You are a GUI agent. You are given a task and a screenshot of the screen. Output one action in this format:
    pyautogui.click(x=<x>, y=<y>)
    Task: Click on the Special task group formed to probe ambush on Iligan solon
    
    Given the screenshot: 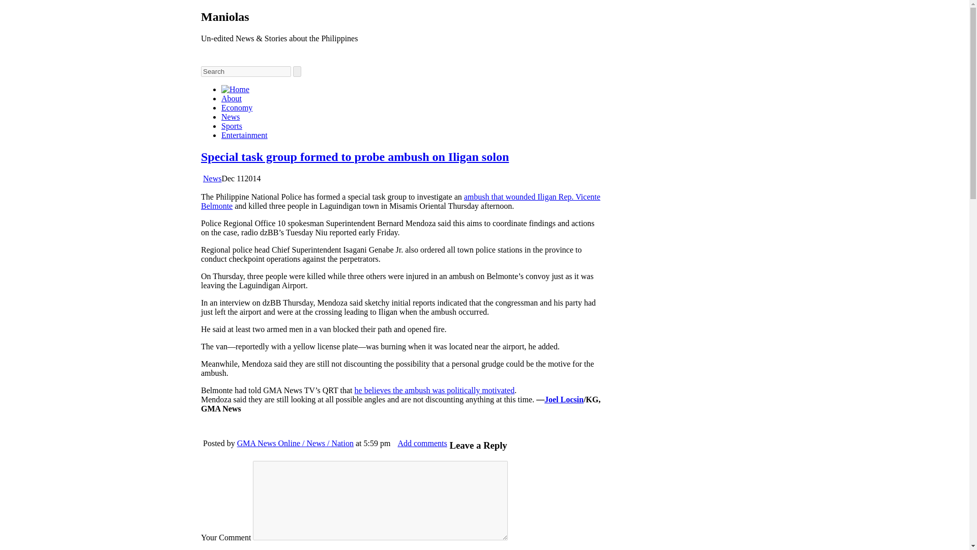 What is the action you would take?
    pyautogui.click(x=355, y=156)
    